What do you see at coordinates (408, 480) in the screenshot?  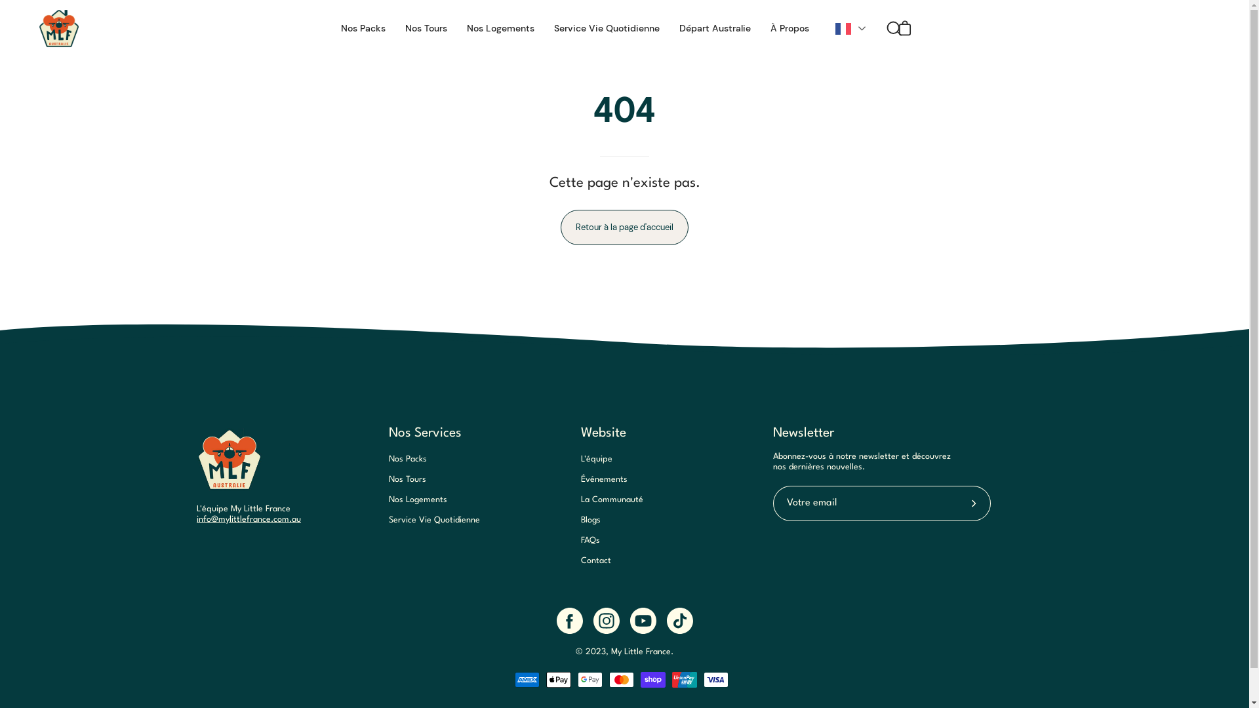 I see `Nos Tours` at bounding box center [408, 480].